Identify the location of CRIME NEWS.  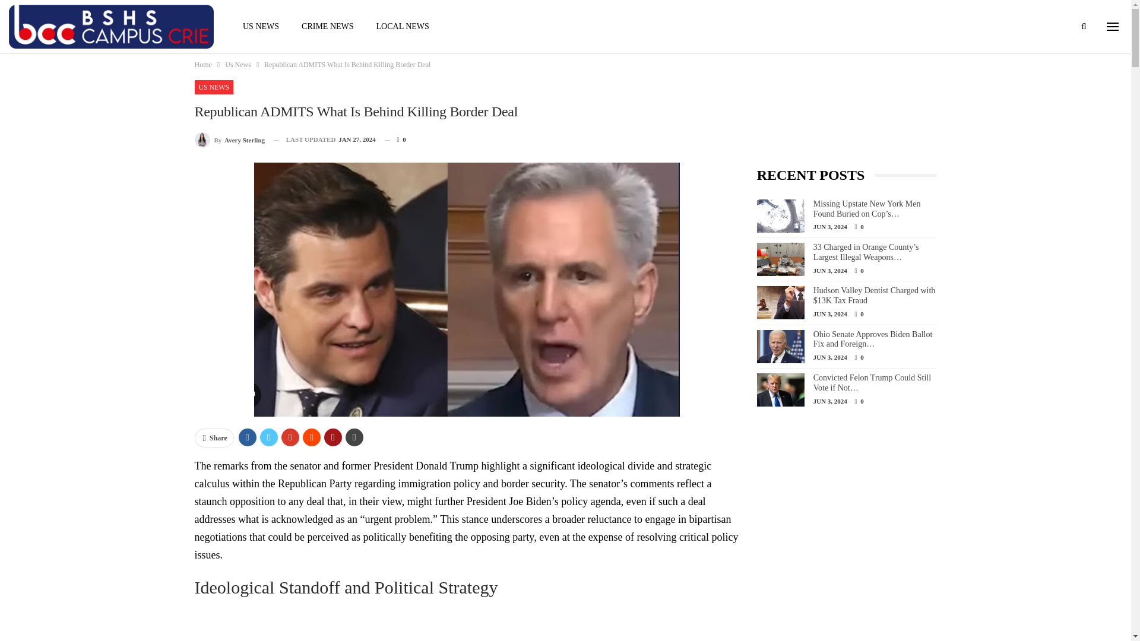
(328, 26).